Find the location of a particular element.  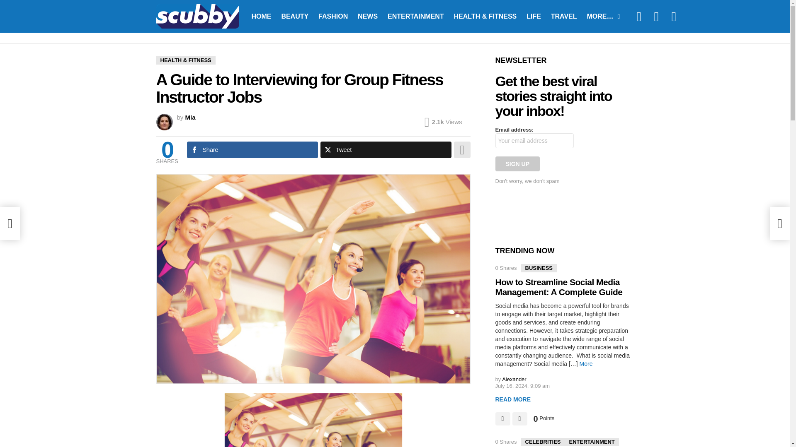

ENTERTAINMENT is located at coordinates (415, 16).